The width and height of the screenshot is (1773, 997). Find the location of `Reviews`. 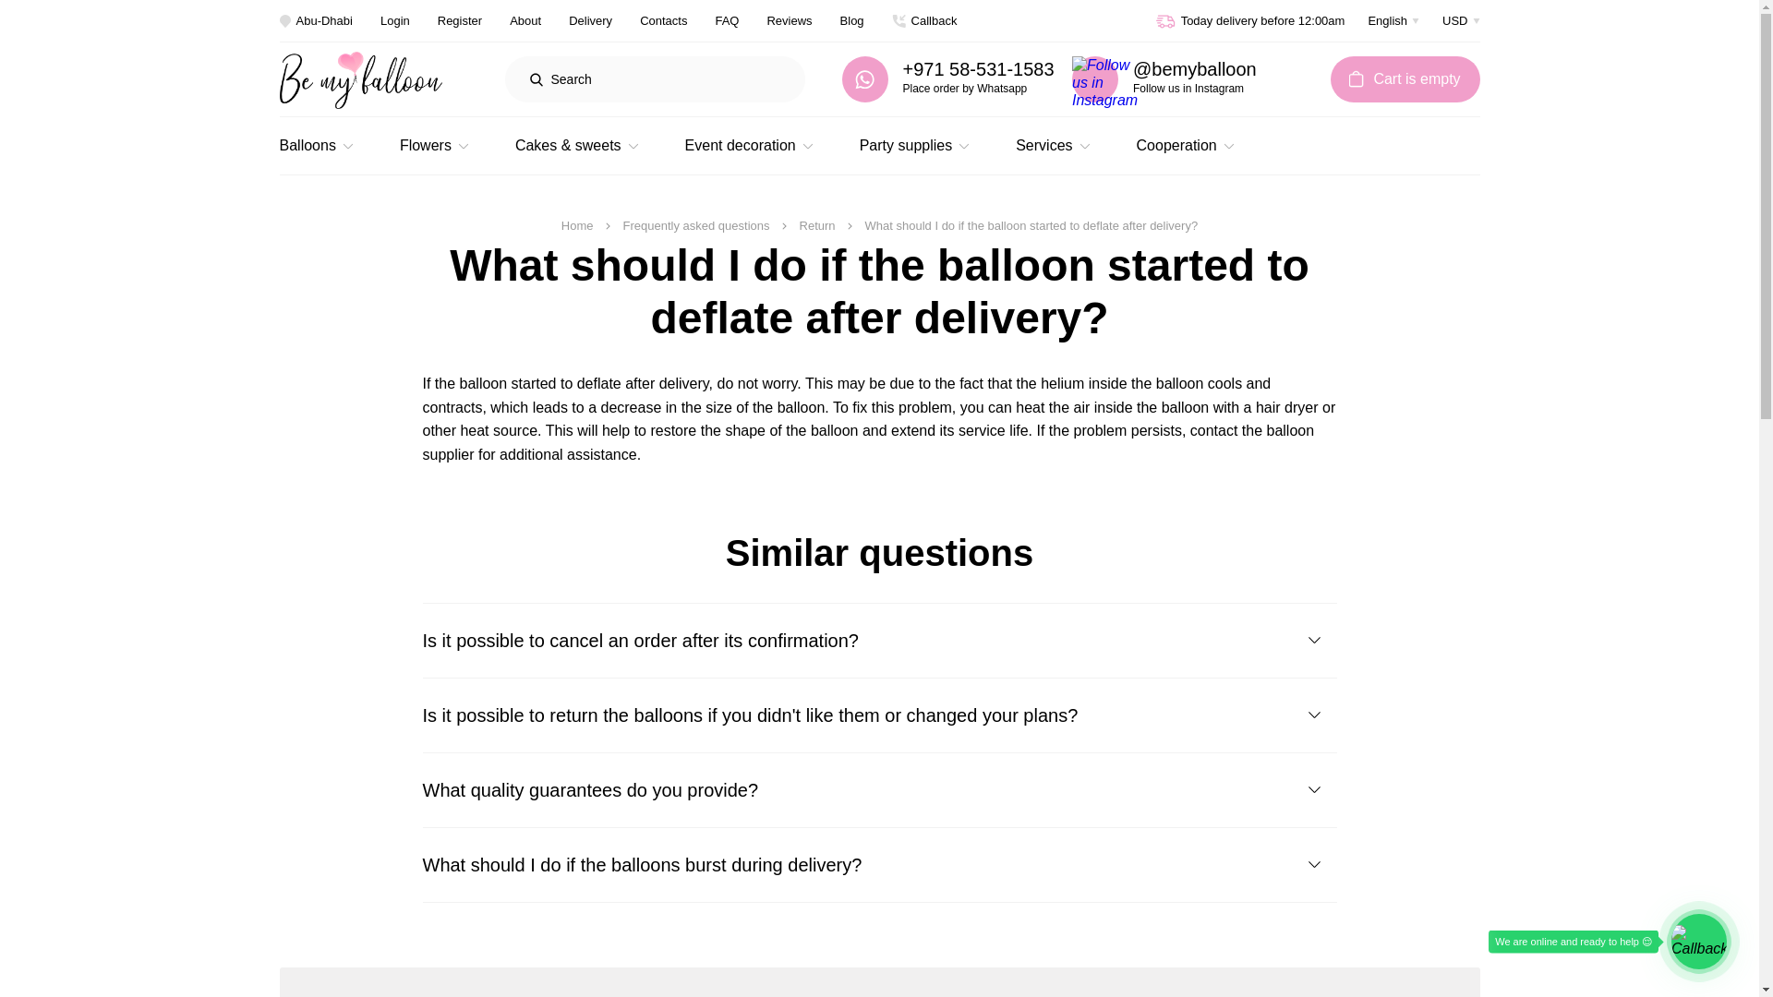

Reviews is located at coordinates (789, 21).